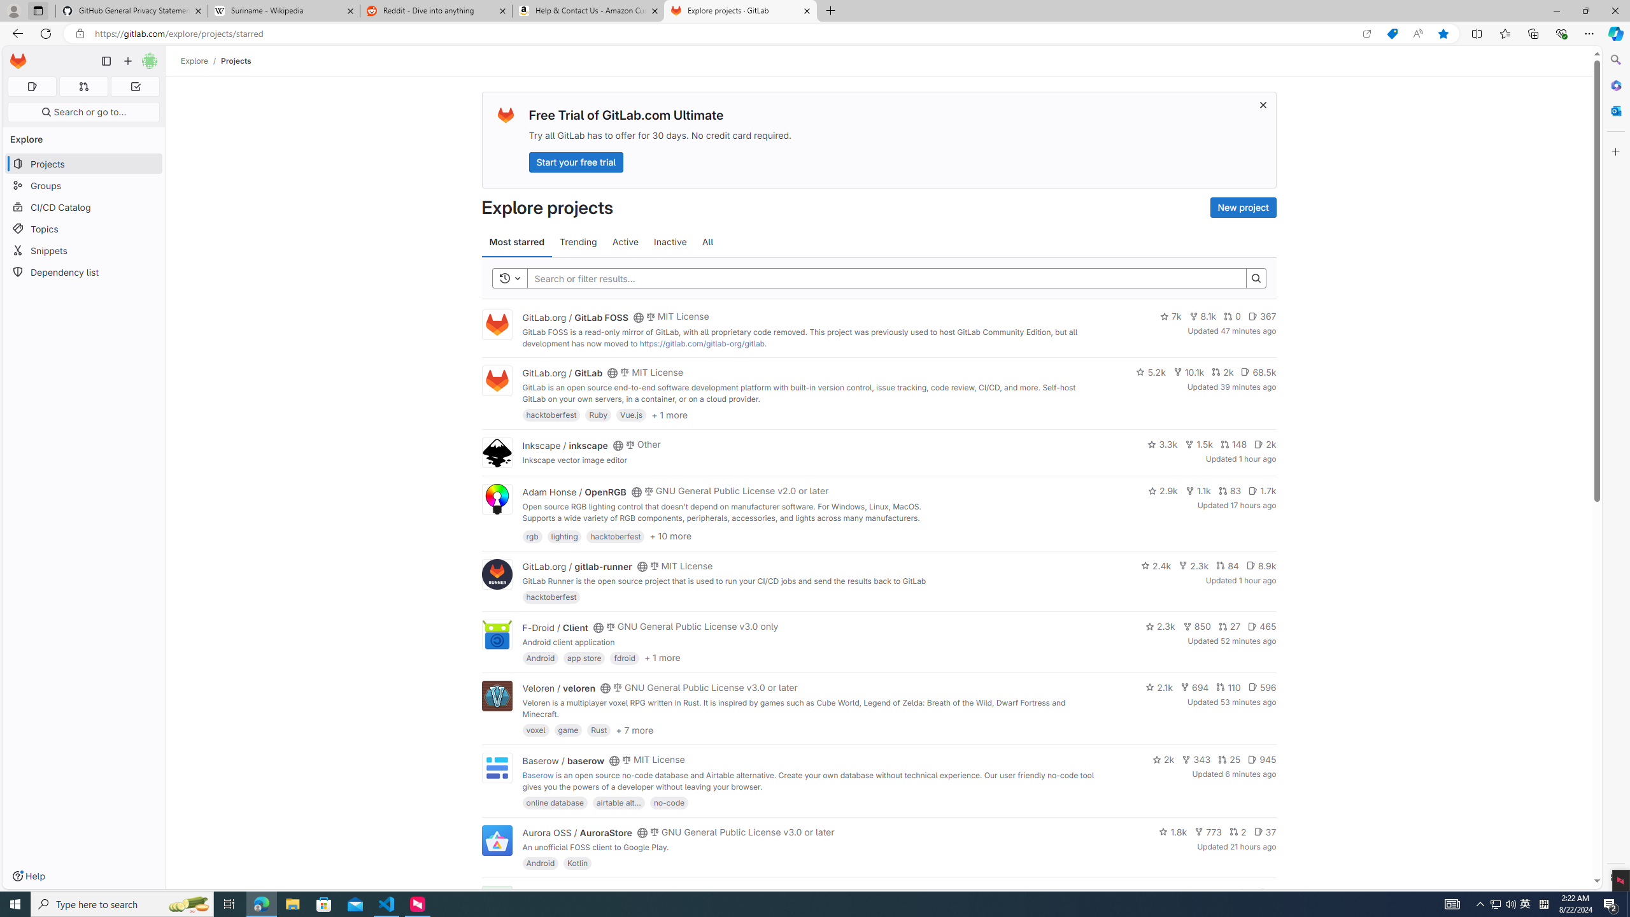 This screenshot has width=1630, height=917. I want to click on fdroid, so click(625, 657).